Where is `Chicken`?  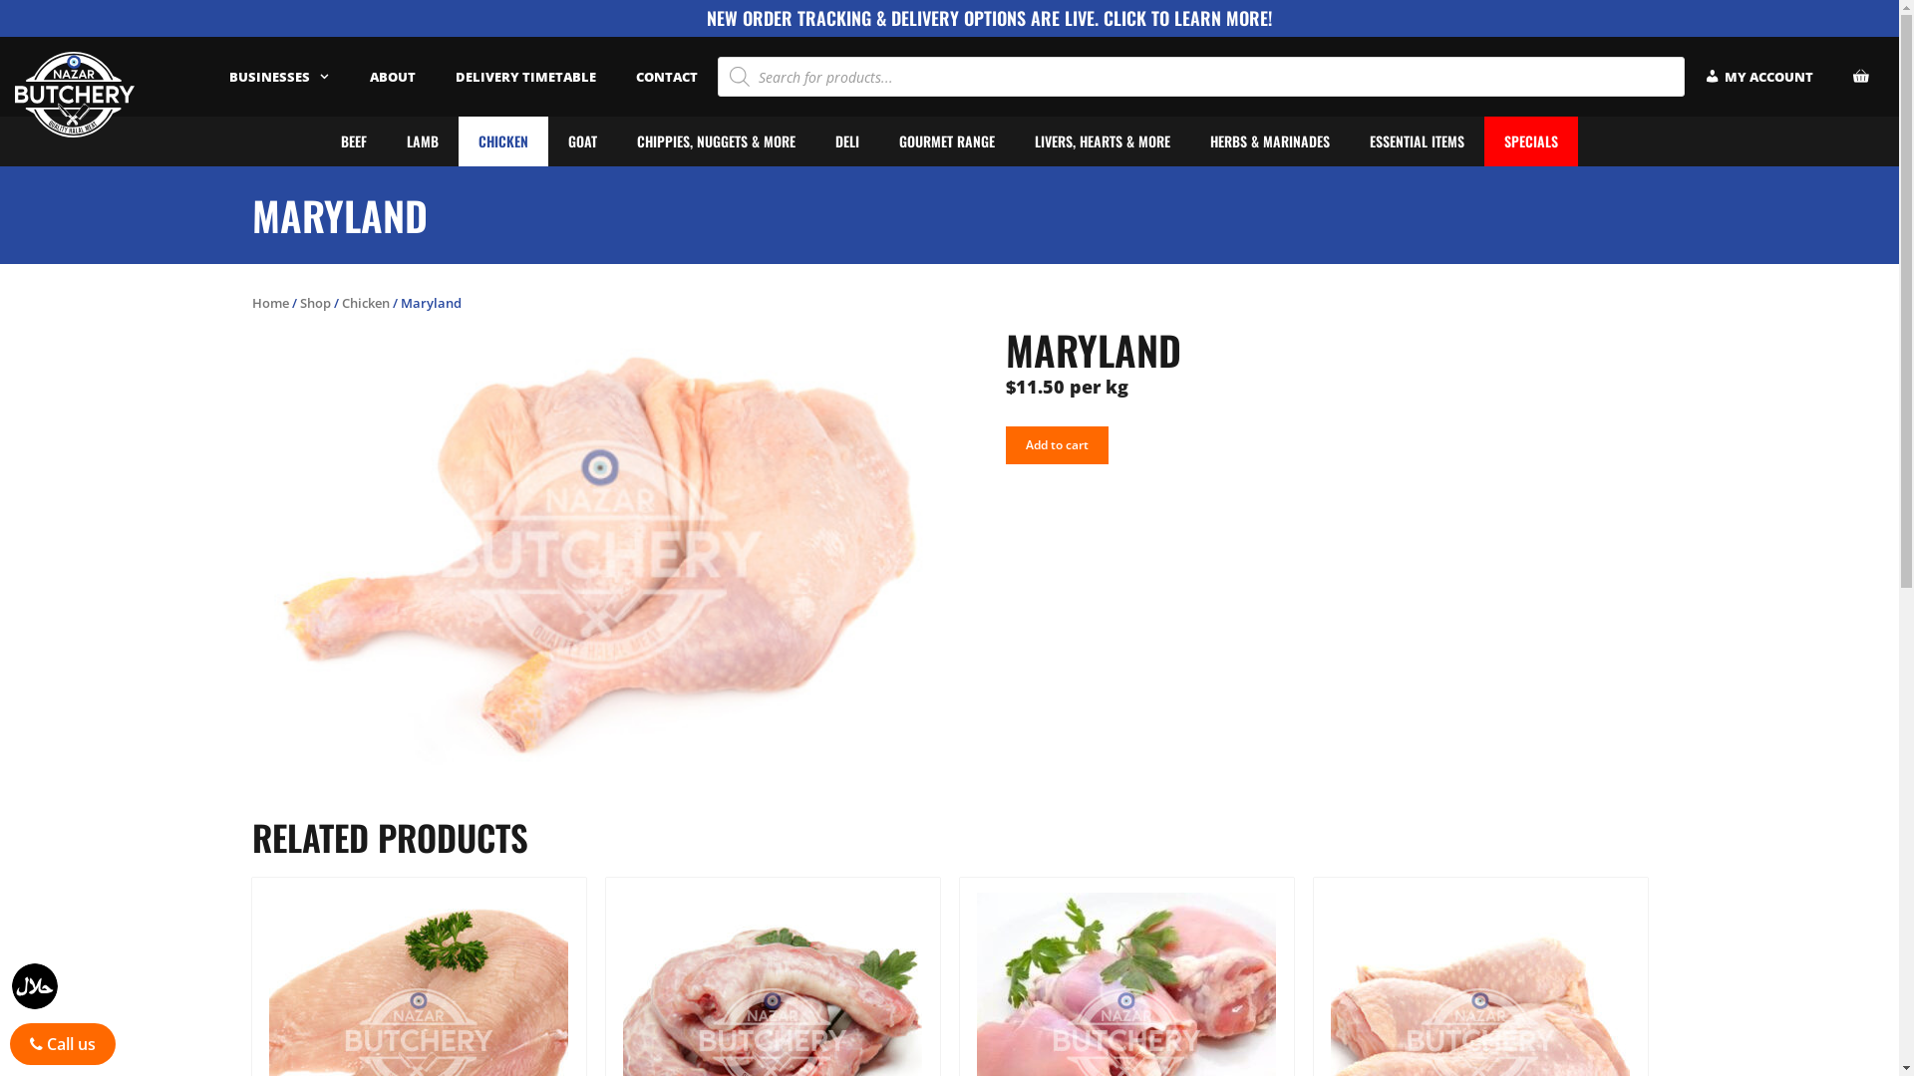 Chicken is located at coordinates (365, 303).